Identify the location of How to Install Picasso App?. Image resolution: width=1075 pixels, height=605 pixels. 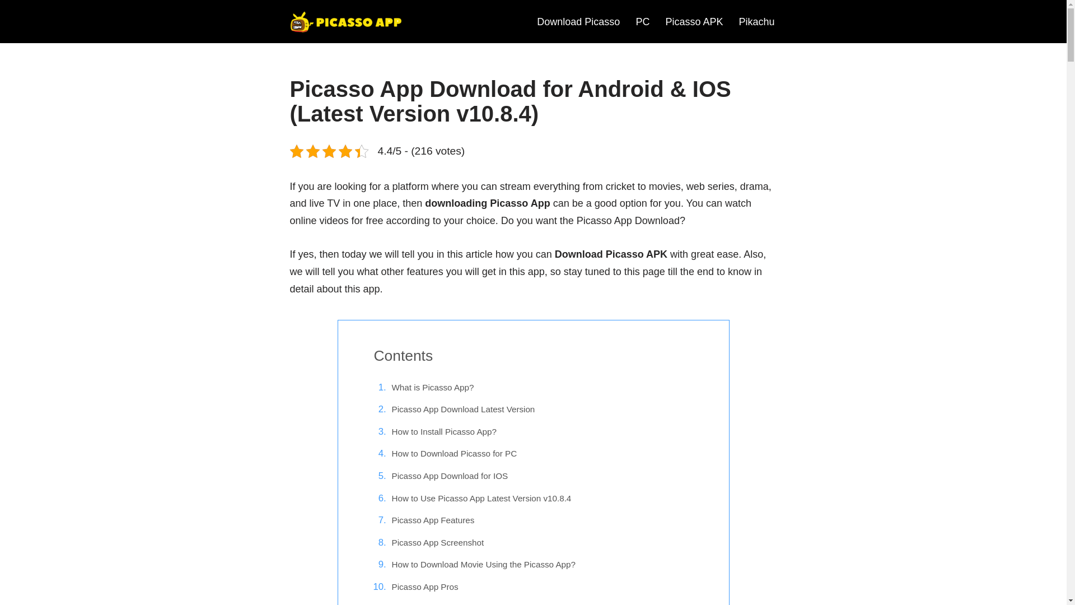
(445, 432).